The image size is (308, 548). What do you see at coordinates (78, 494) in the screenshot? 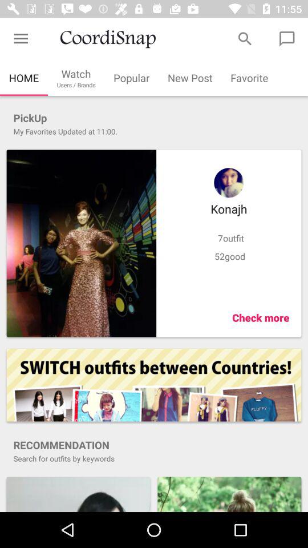
I see `tu nueva amiga` at bounding box center [78, 494].